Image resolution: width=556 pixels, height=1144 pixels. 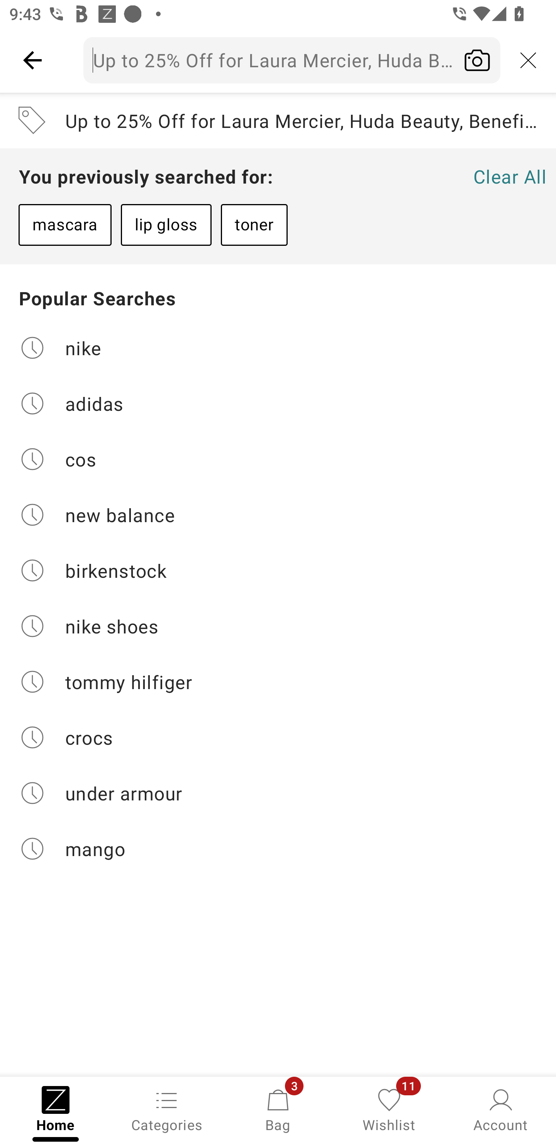 I want to click on Categories, so click(x=167, y=1109).